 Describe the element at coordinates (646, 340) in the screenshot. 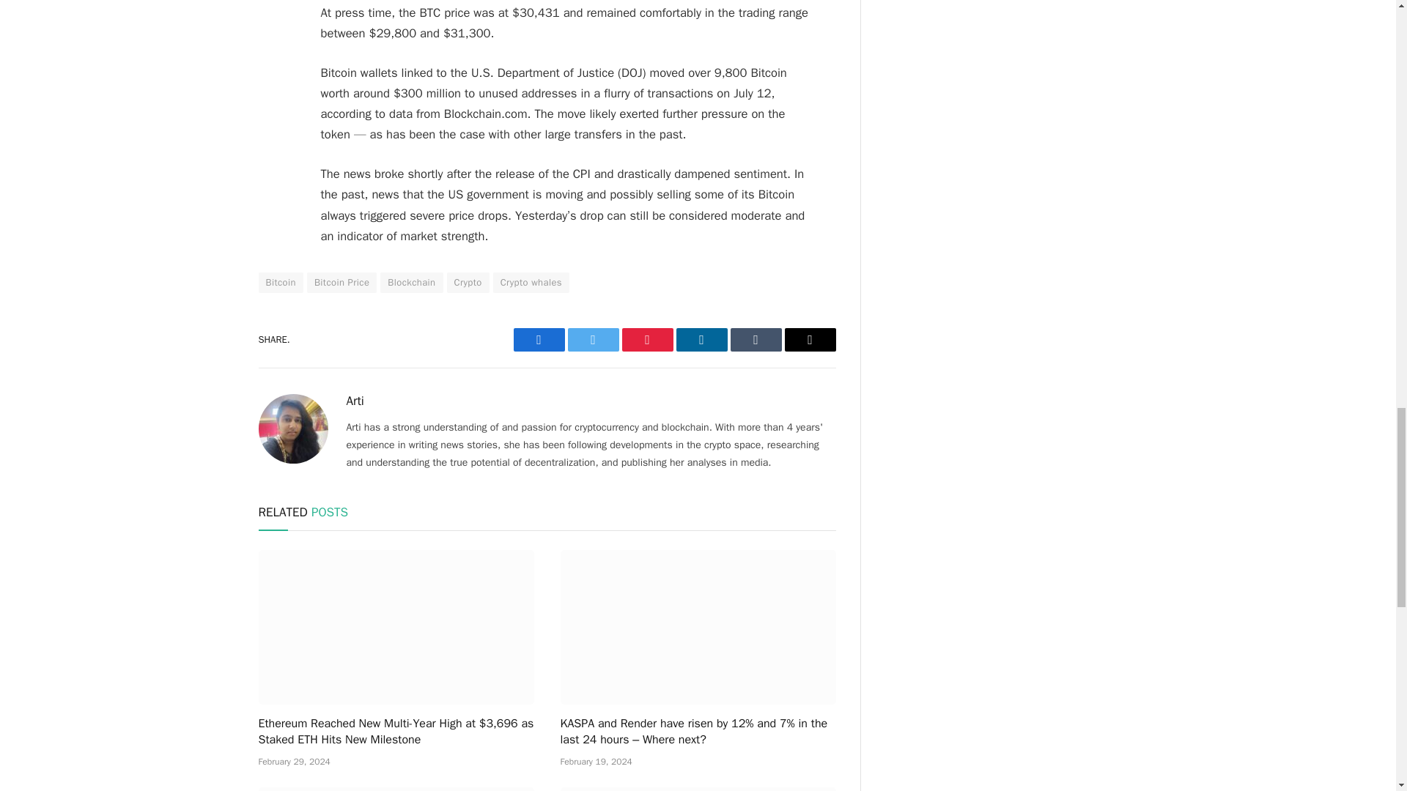

I see `Share on Pinterest` at that location.